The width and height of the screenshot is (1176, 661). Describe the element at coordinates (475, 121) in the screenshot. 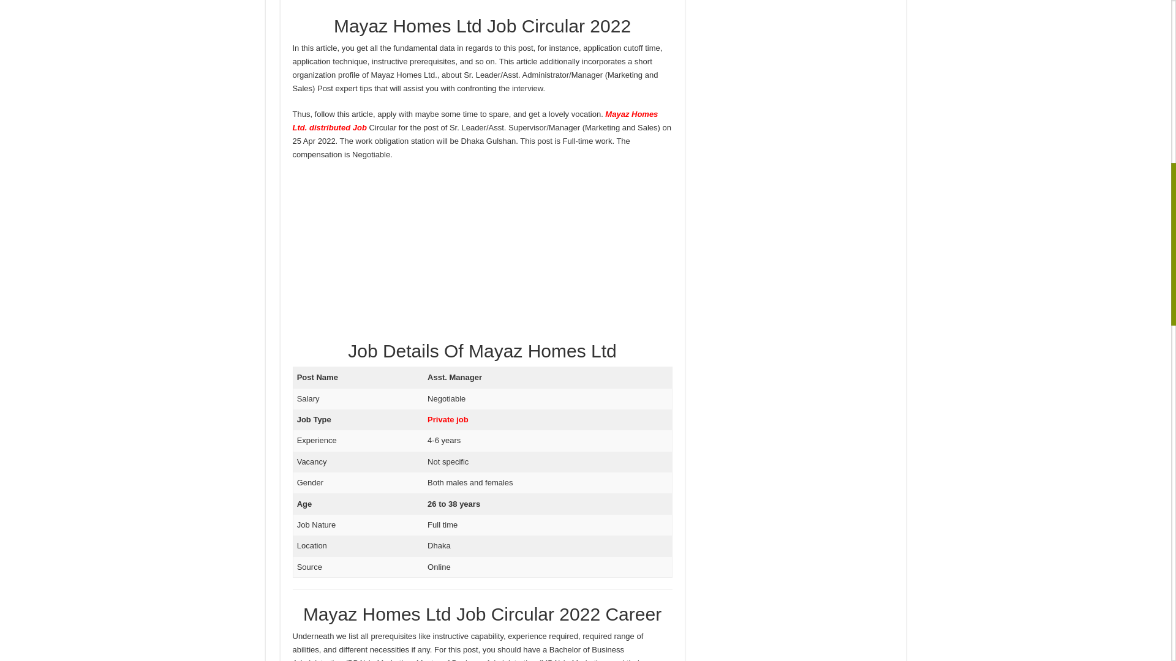

I see `Mayaz Homes Ltd. distributed Job` at that location.